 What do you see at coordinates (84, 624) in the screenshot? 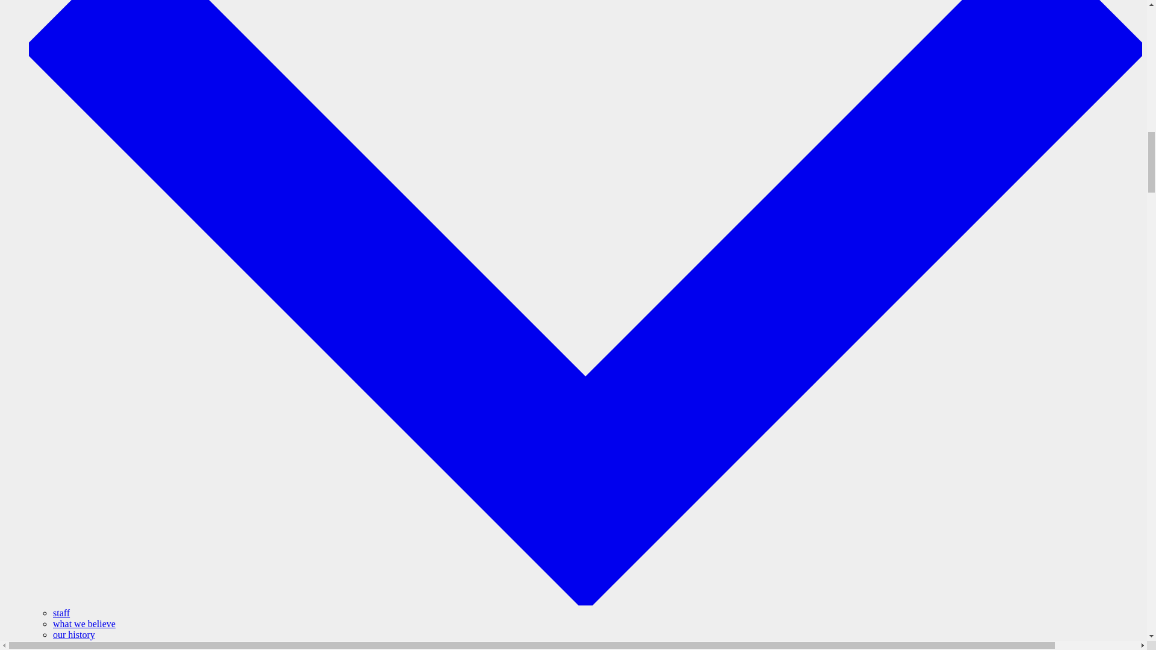
I see `what we believe` at bounding box center [84, 624].